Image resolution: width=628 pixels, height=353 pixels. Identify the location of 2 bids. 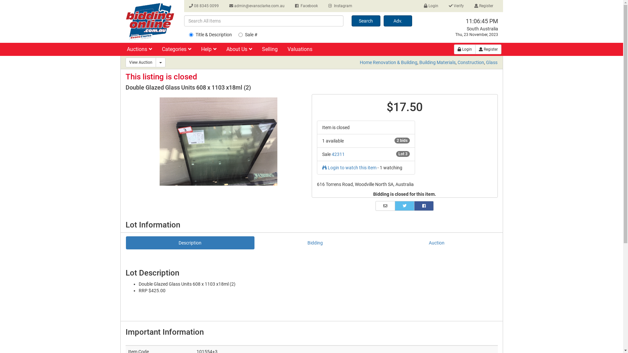
(402, 141).